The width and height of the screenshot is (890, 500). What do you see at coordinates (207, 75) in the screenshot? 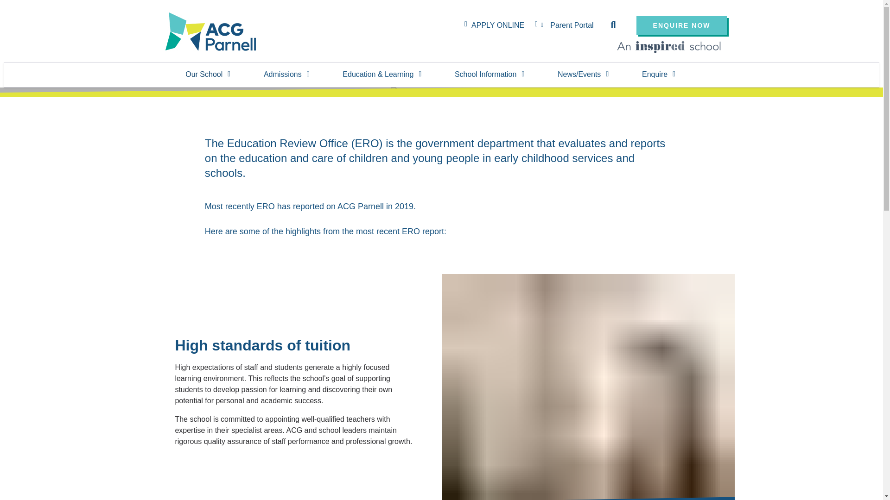
I see `Our School` at bounding box center [207, 75].